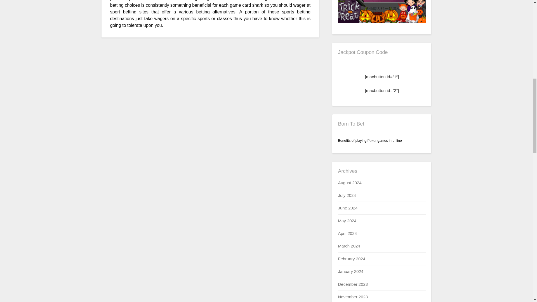 The height and width of the screenshot is (302, 537). What do you see at coordinates (351, 259) in the screenshot?
I see `February 2024` at bounding box center [351, 259].